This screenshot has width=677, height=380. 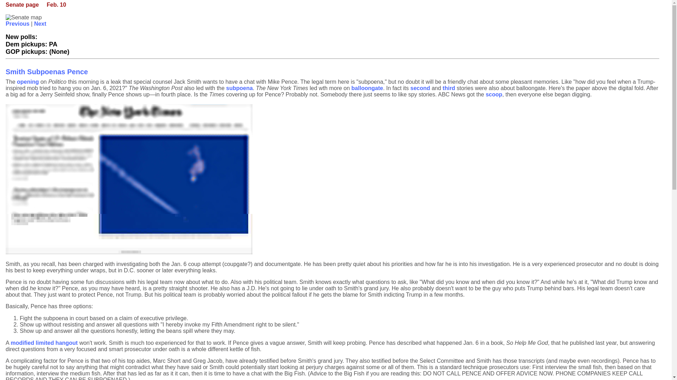 I want to click on second, so click(x=420, y=88).